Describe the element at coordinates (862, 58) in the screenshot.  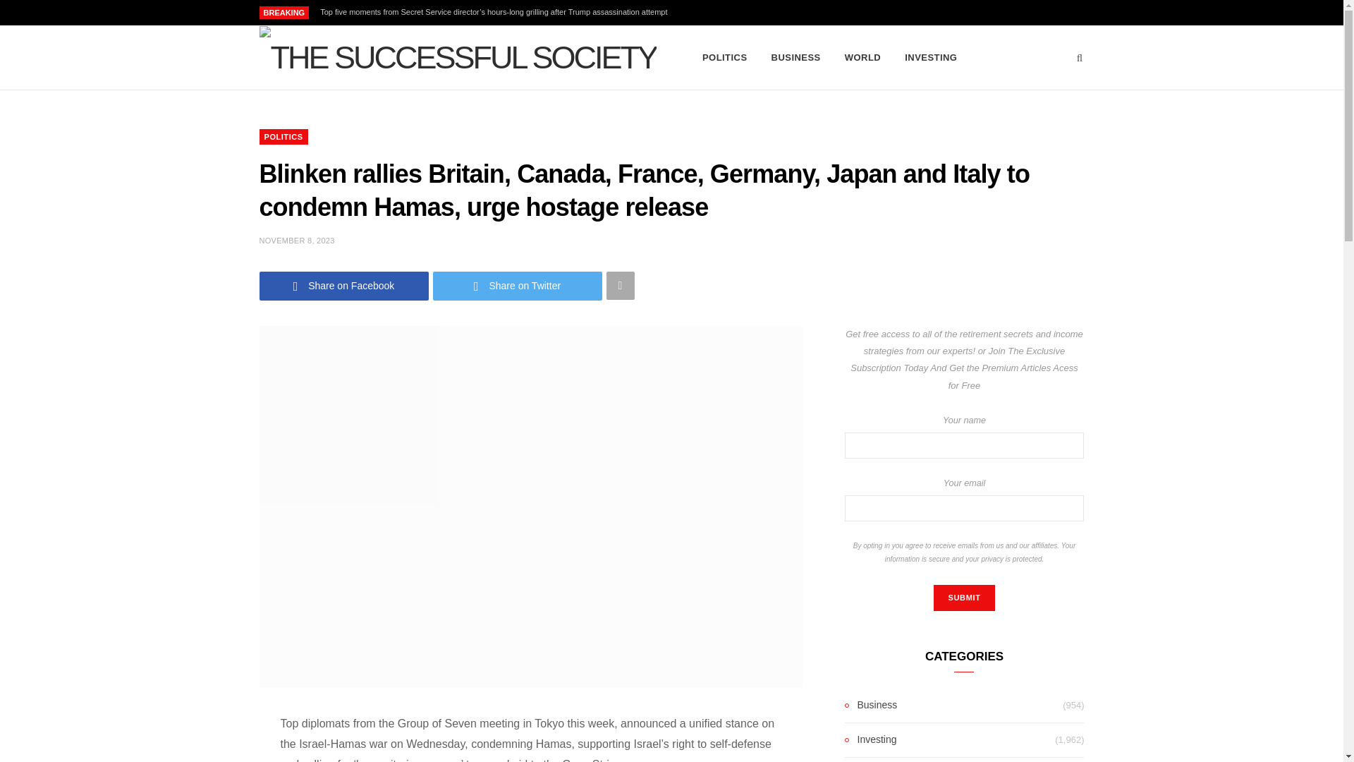
I see `WORLD` at that location.